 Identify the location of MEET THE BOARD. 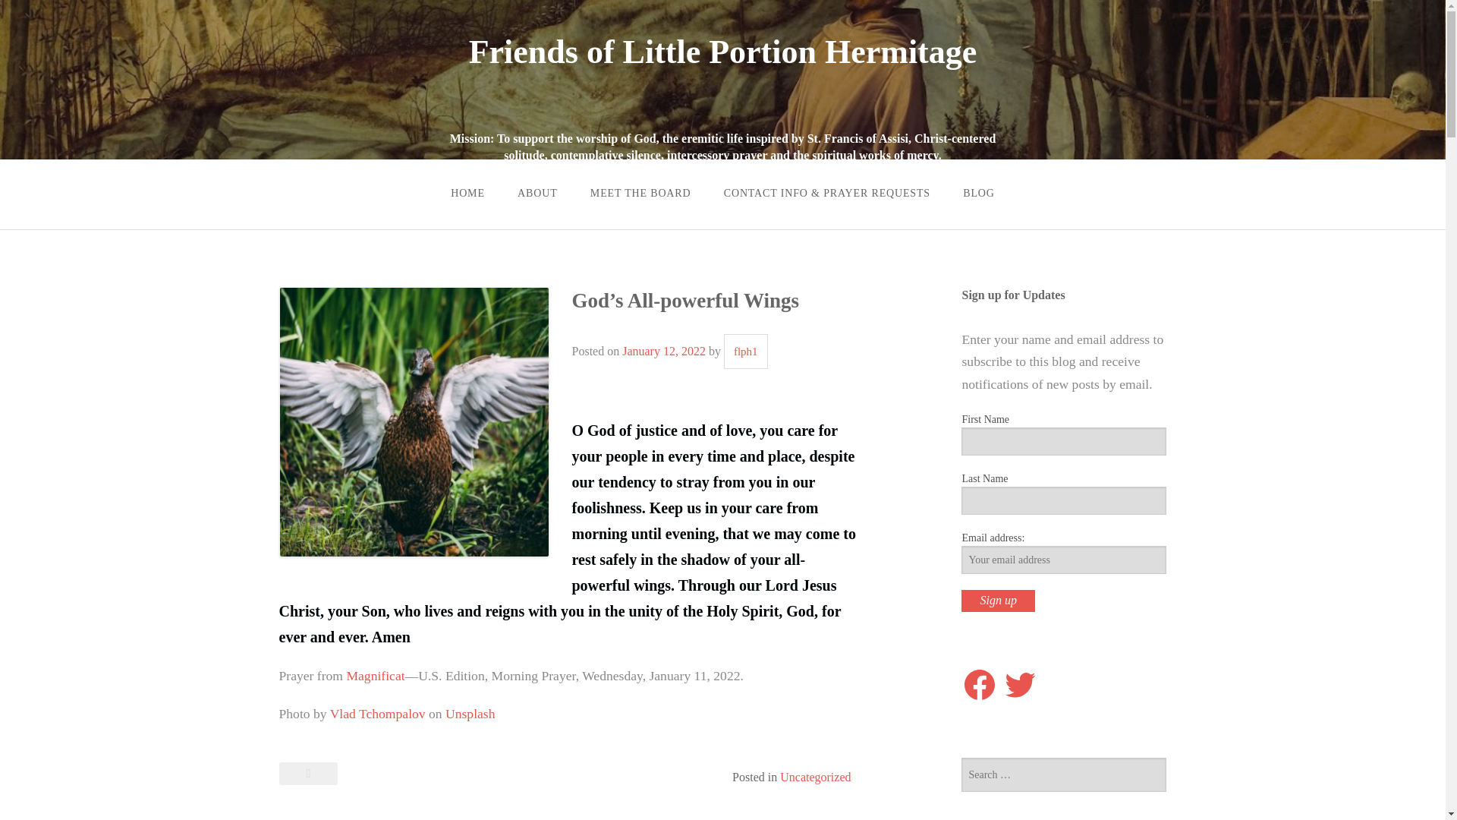
(640, 193).